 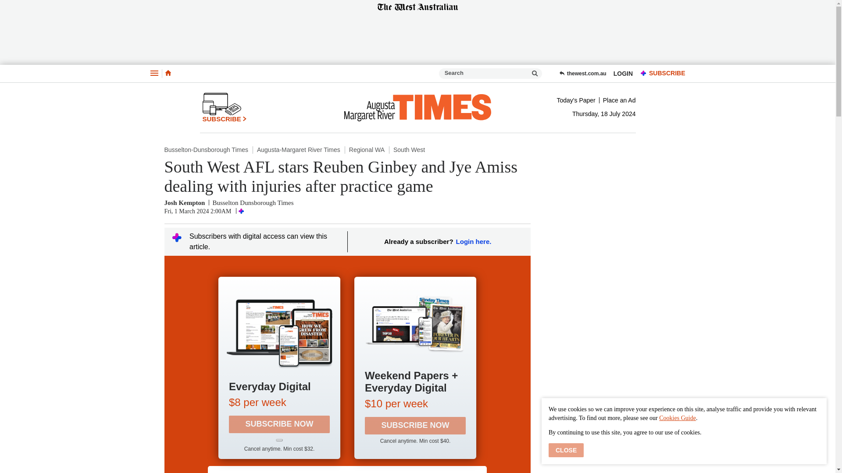 What do you see at coordinates (168, 73) in the screenshot?
I see `Home` at bounding box center [168, 73].